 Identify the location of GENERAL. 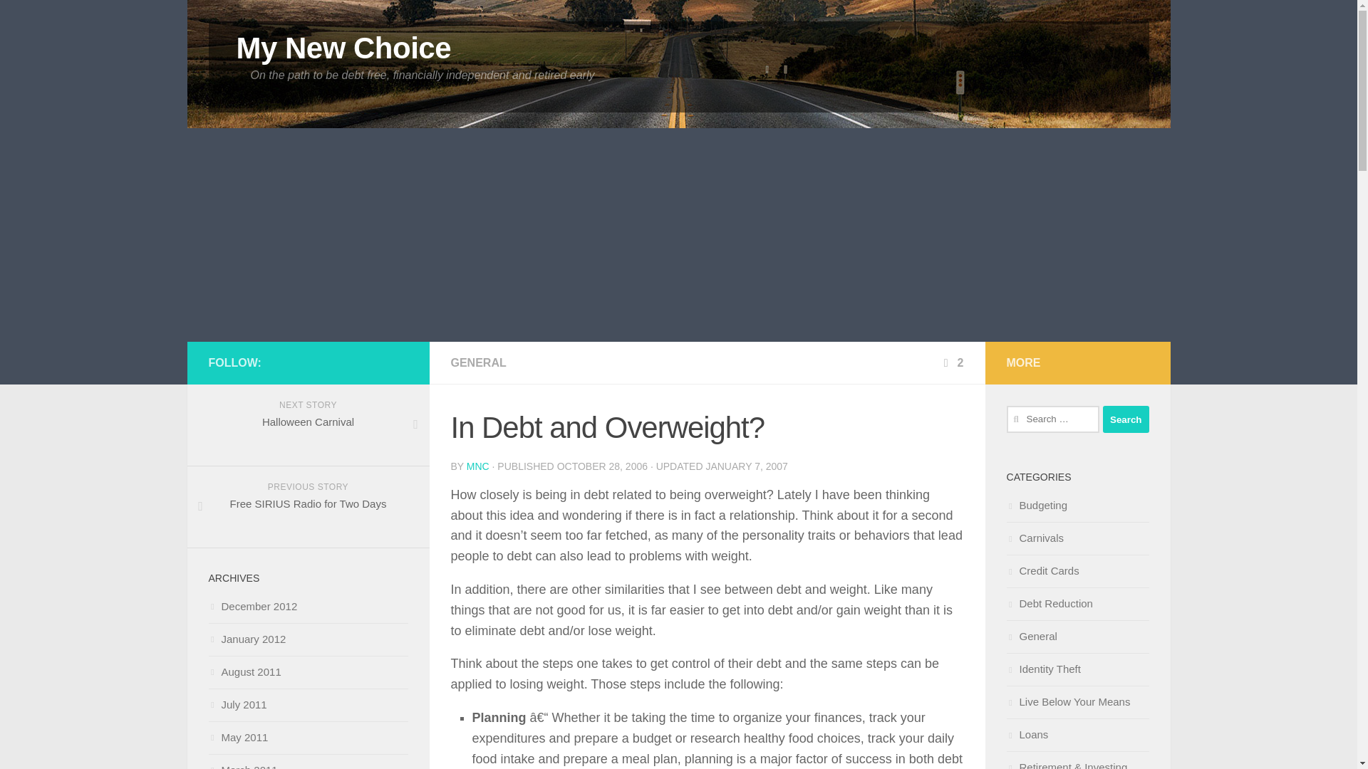
(477, 363).